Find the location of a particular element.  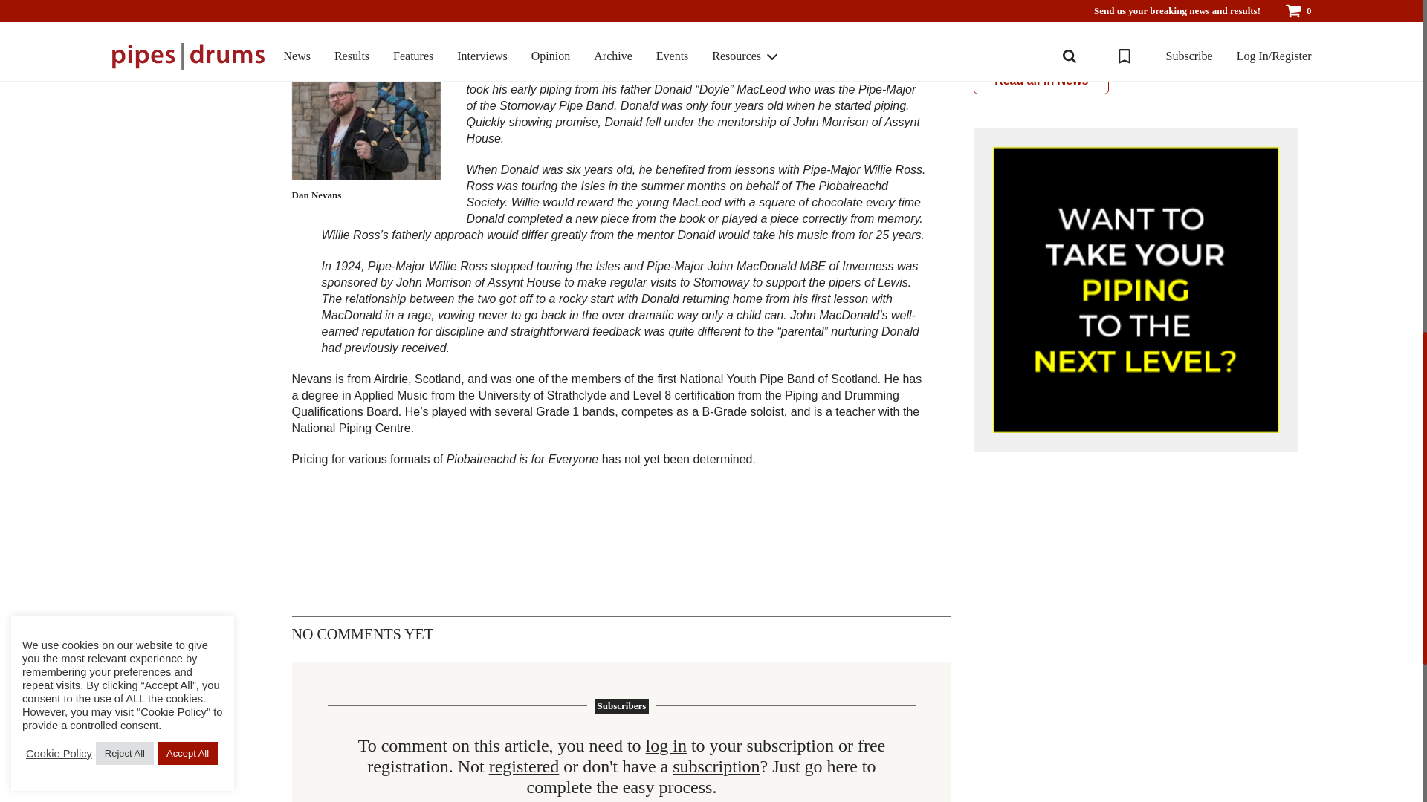

log in is located at coordinates (666, 746).